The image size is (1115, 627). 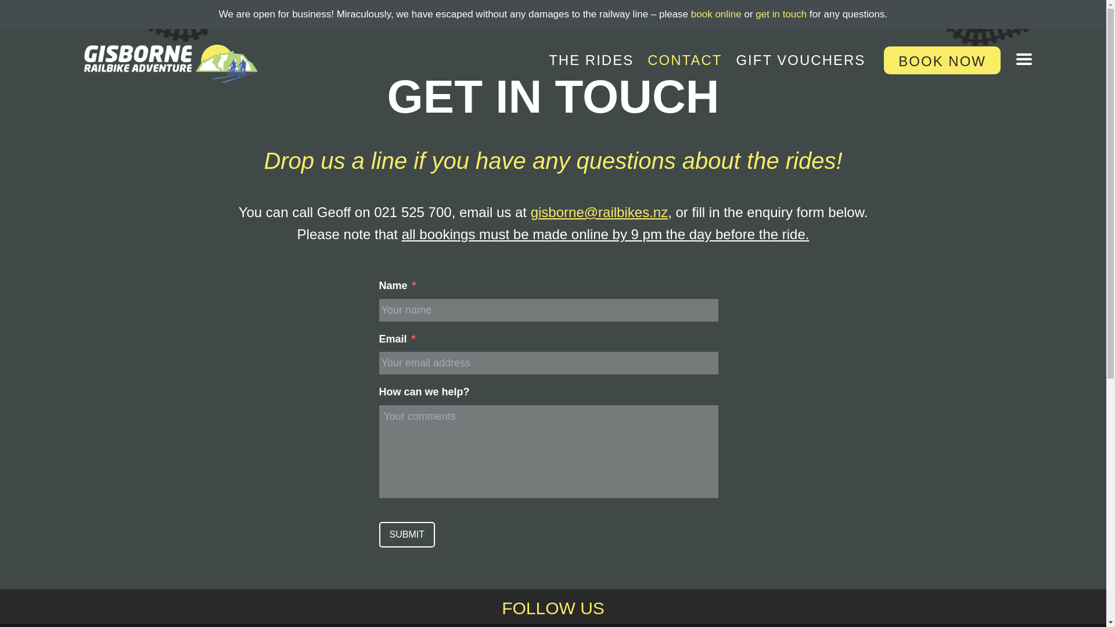 I want to click on THE RIDES, so click(x=591, y=60).